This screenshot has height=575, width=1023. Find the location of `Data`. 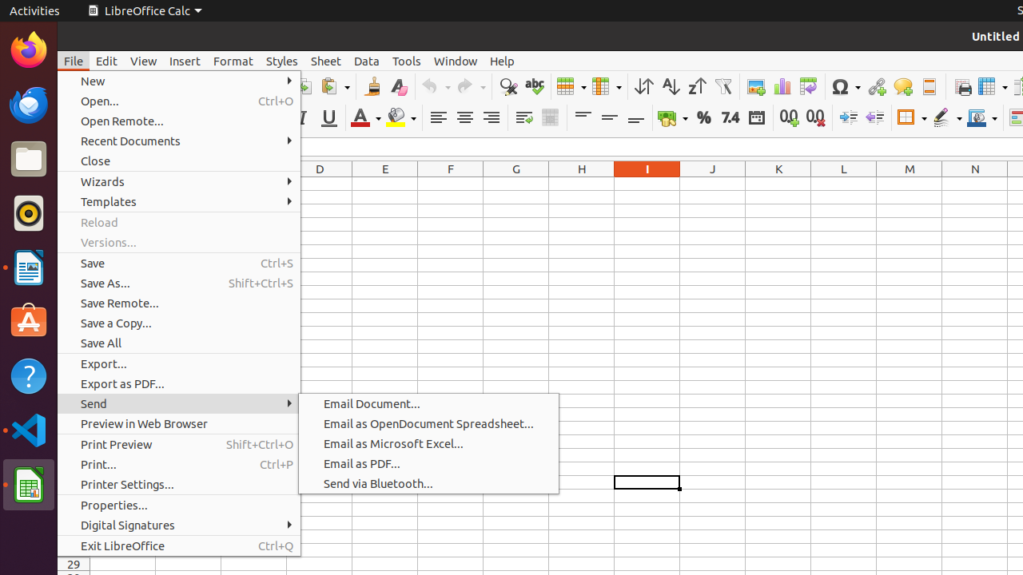

Data is located at coordinates (367, 61).